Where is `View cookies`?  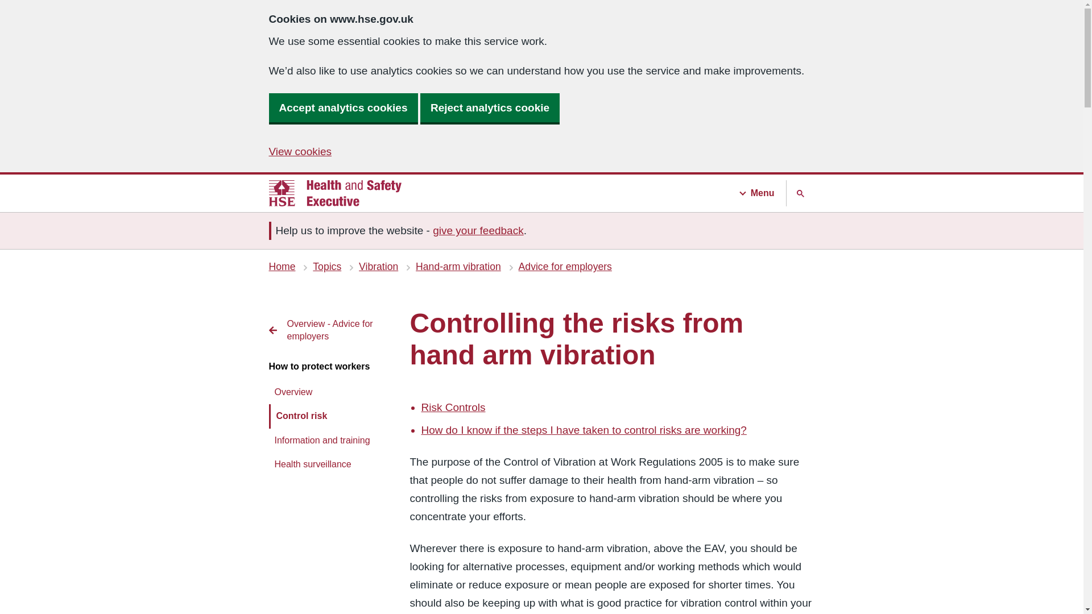
View cookies is located at coordinates (300, 151).